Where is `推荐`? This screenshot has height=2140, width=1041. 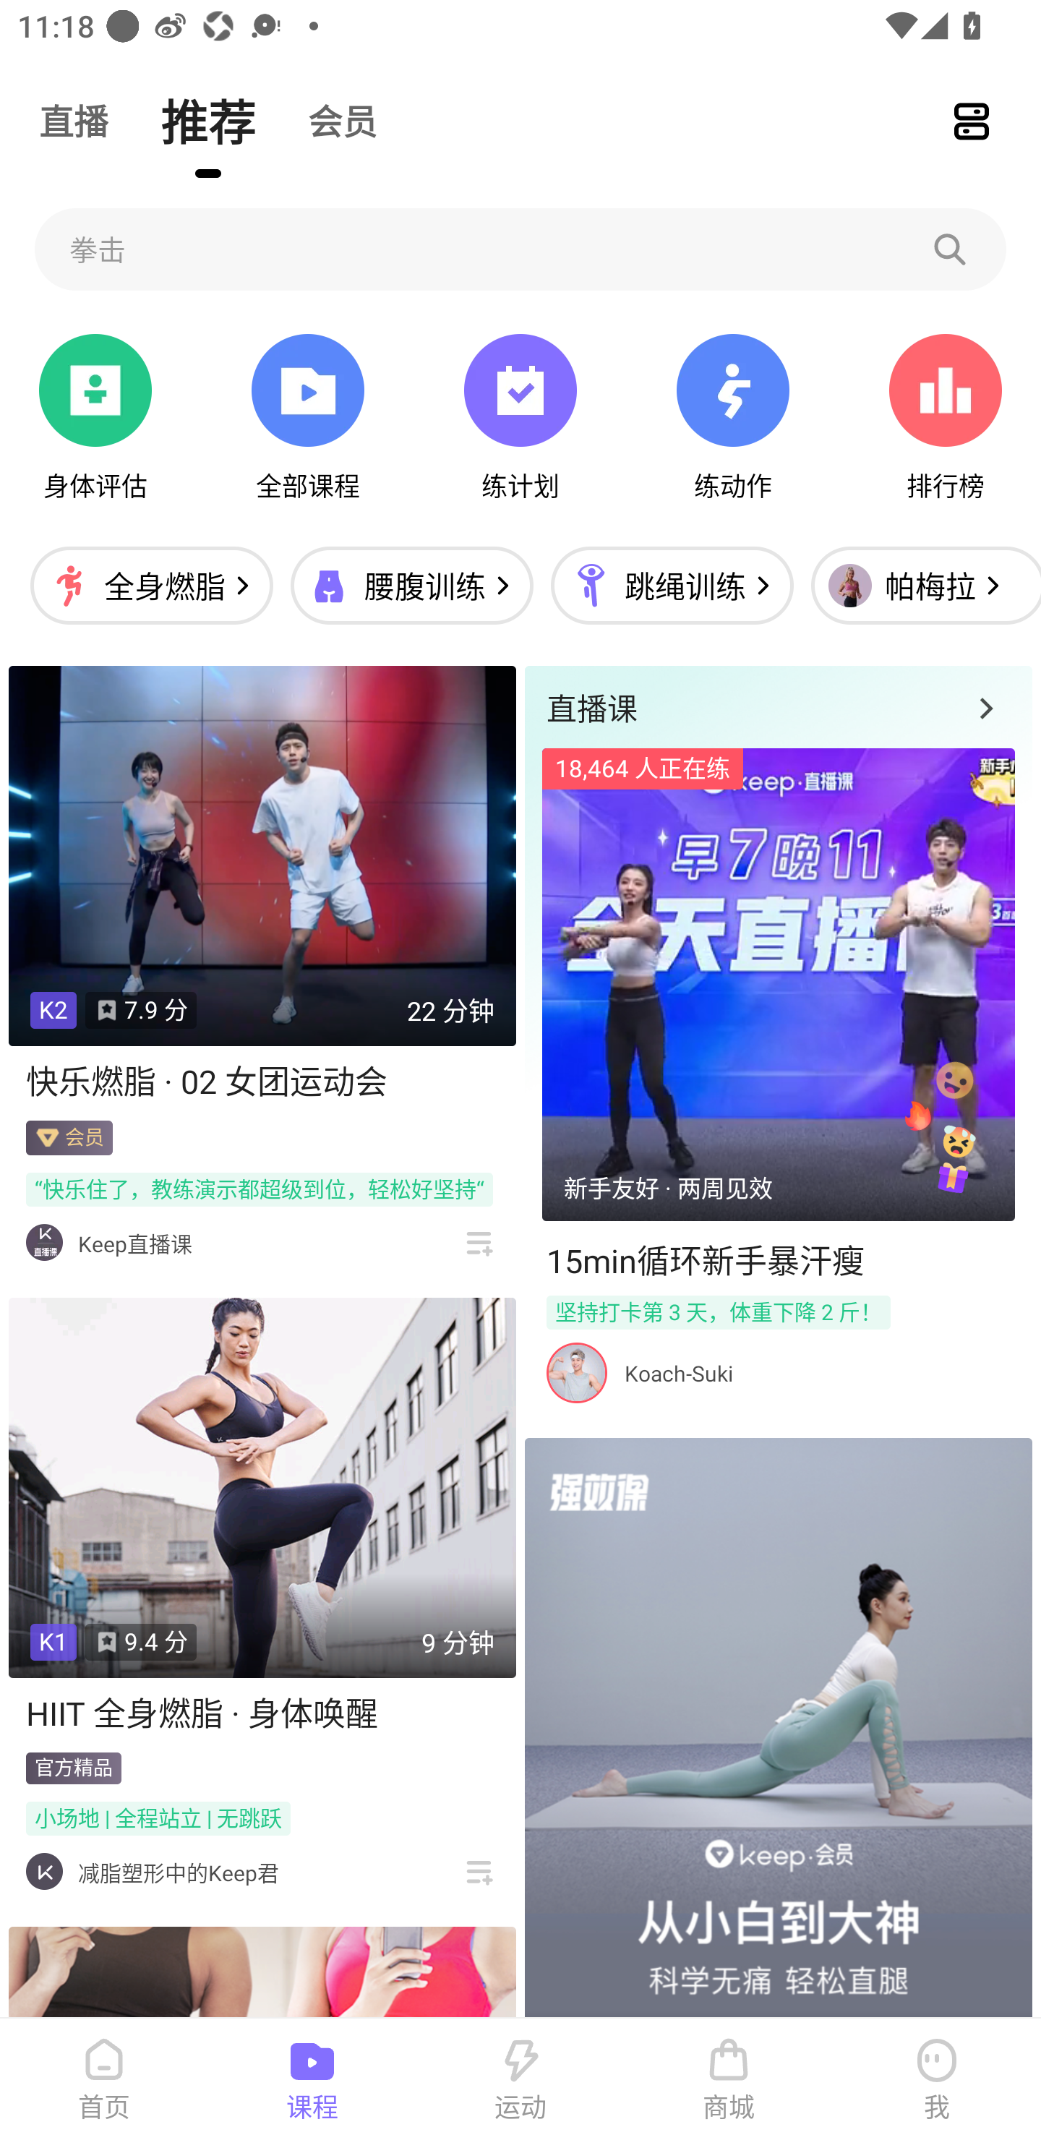 推荐 is located at coordinates (208, 121).